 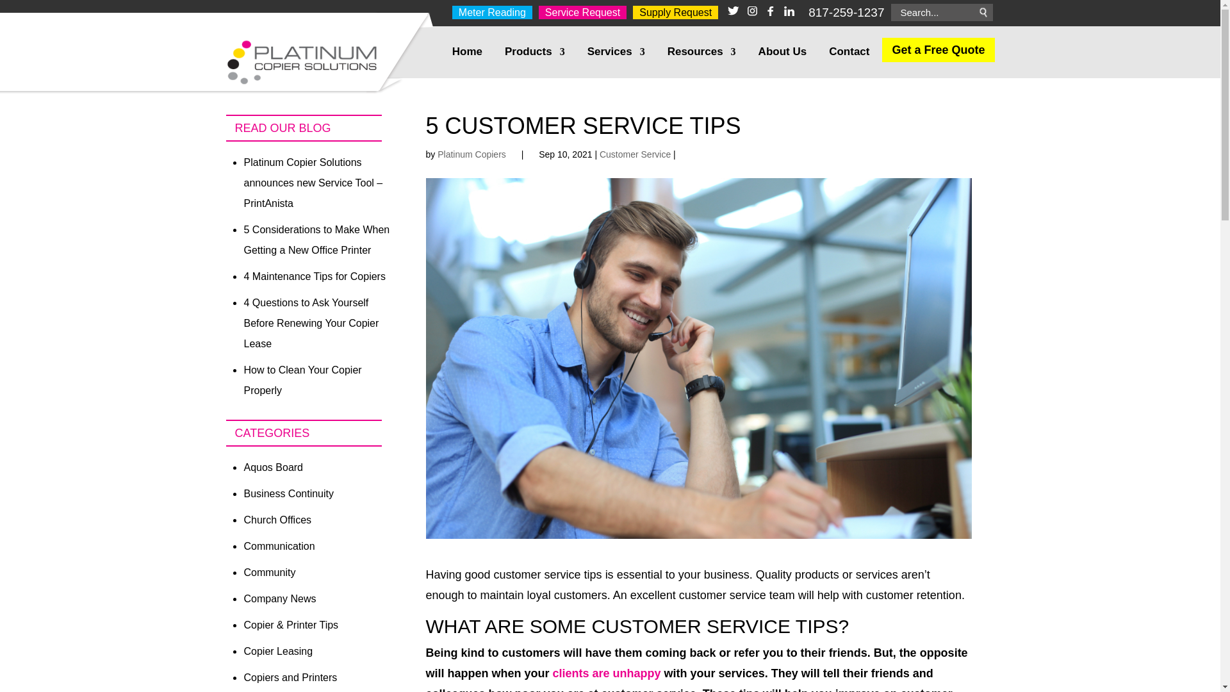 I want to click on Services, so click(x=616, y=62).